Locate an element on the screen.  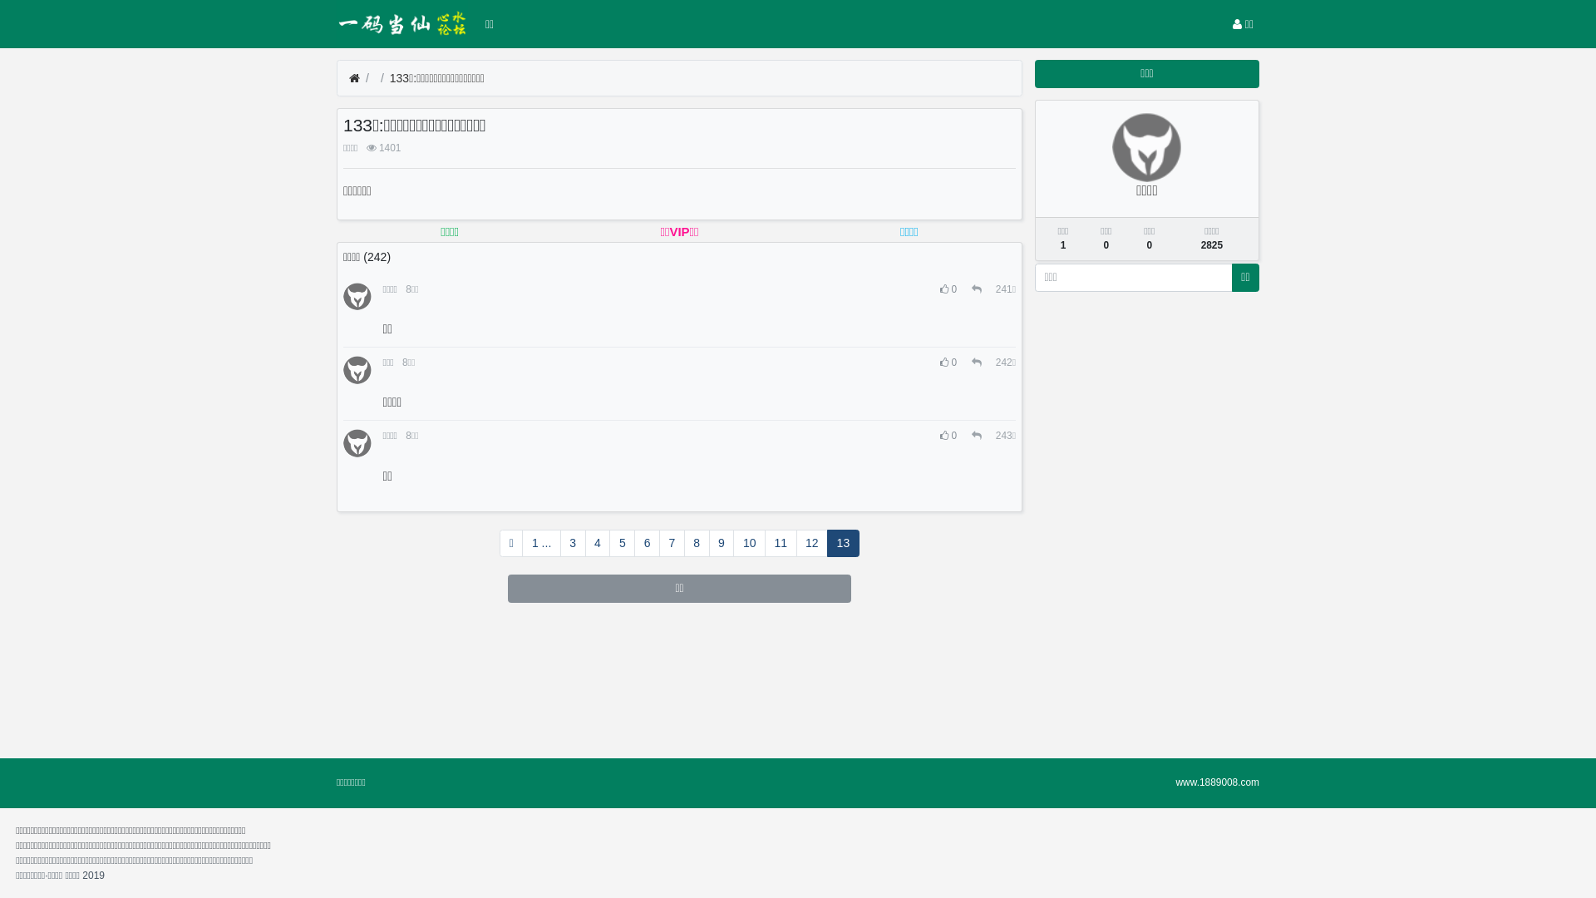
5 is located at coordinates (622, 544).